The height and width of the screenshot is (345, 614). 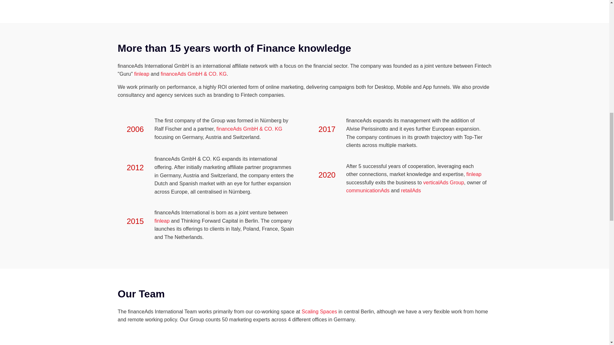 What do you see at coordinates (135, 129) in the screenshot?
I see `2006` at bounding box center [135, 129].